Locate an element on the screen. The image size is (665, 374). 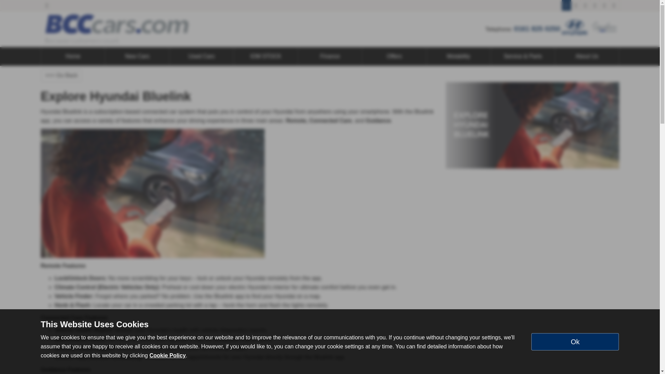
Finance is located at coordinates (330, 56).